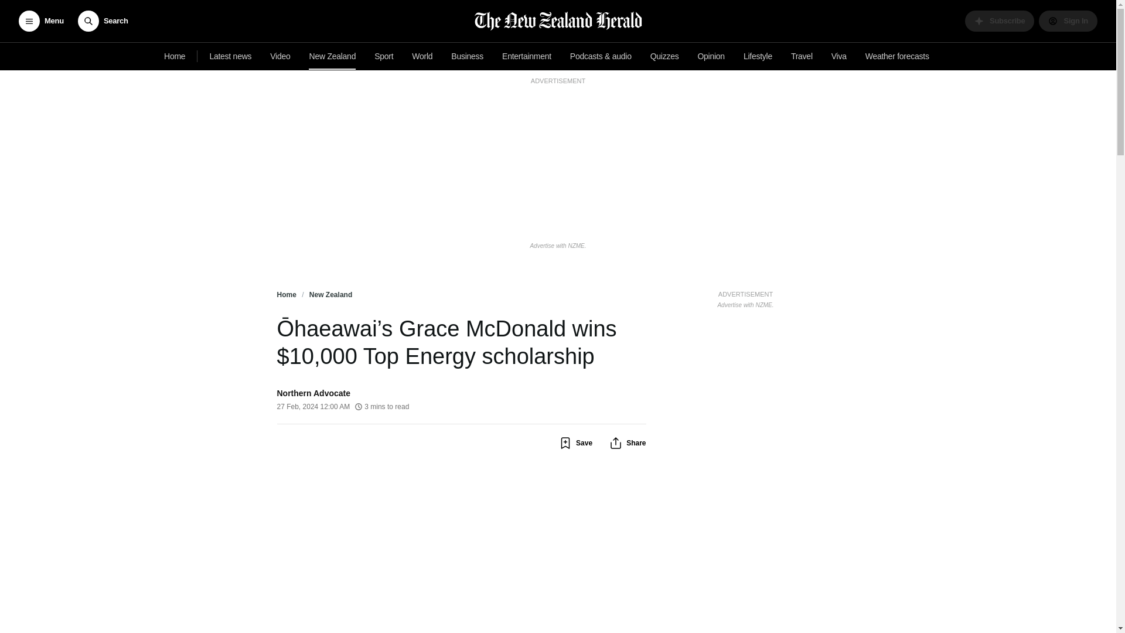 The height and width of the screenshot is (633, 1125). I want to click on Search, so click(103, 21).